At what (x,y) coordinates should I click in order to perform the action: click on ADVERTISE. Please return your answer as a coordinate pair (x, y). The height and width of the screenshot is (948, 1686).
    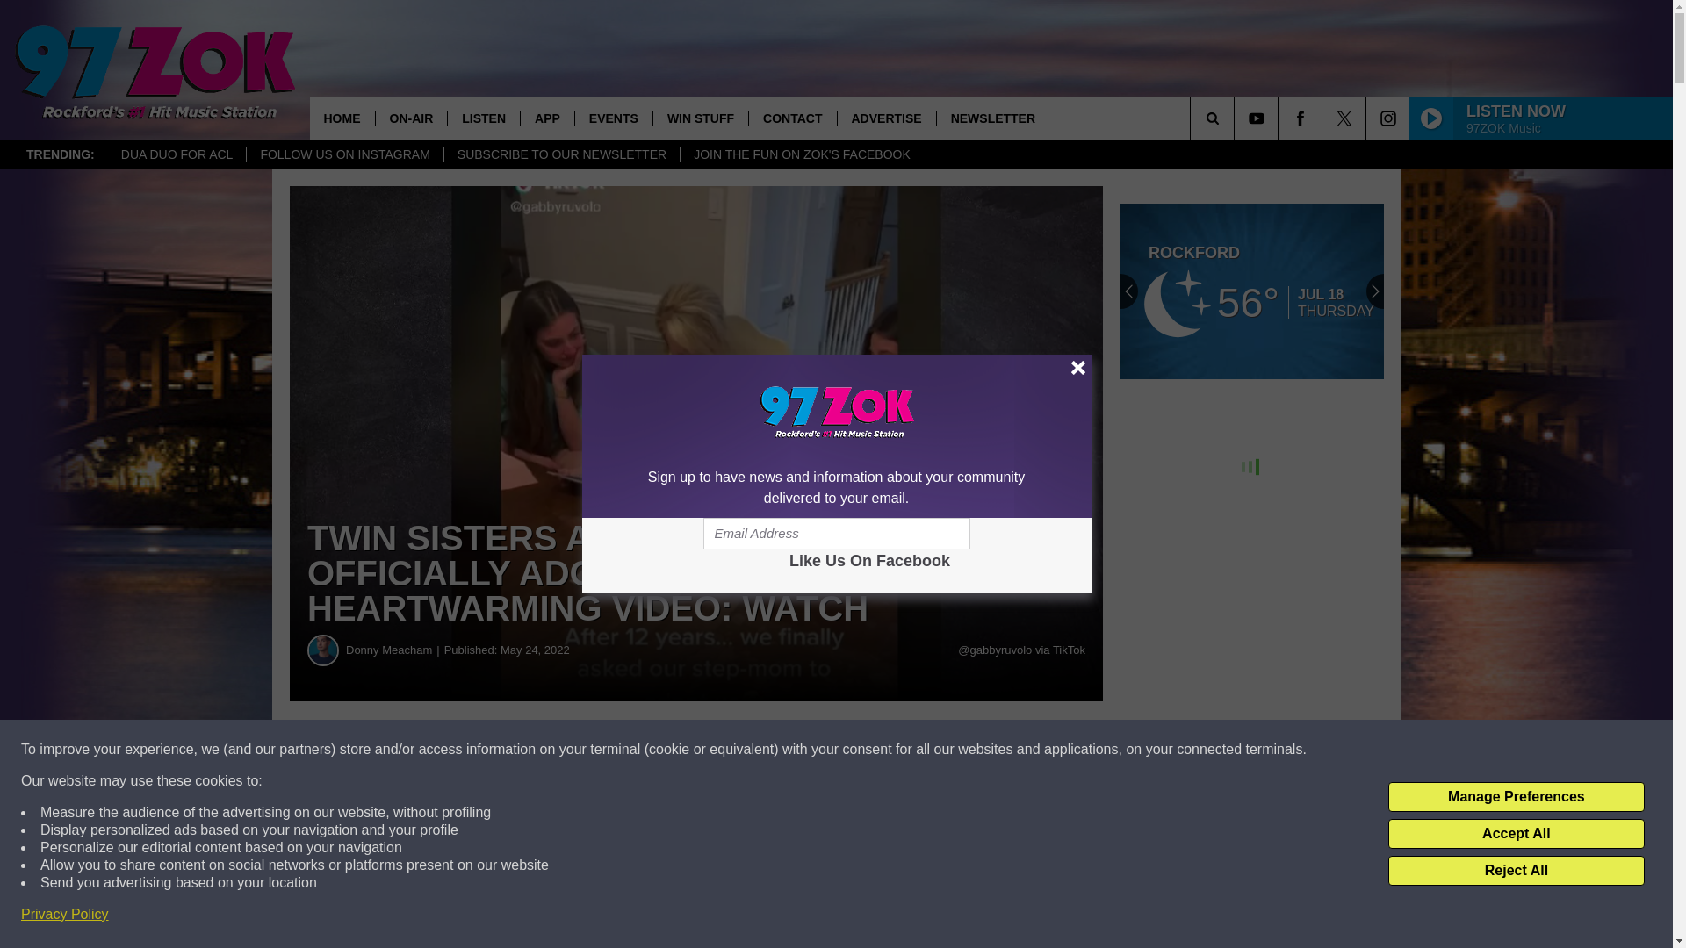
    Looking at the image, I should click on (885, 118).